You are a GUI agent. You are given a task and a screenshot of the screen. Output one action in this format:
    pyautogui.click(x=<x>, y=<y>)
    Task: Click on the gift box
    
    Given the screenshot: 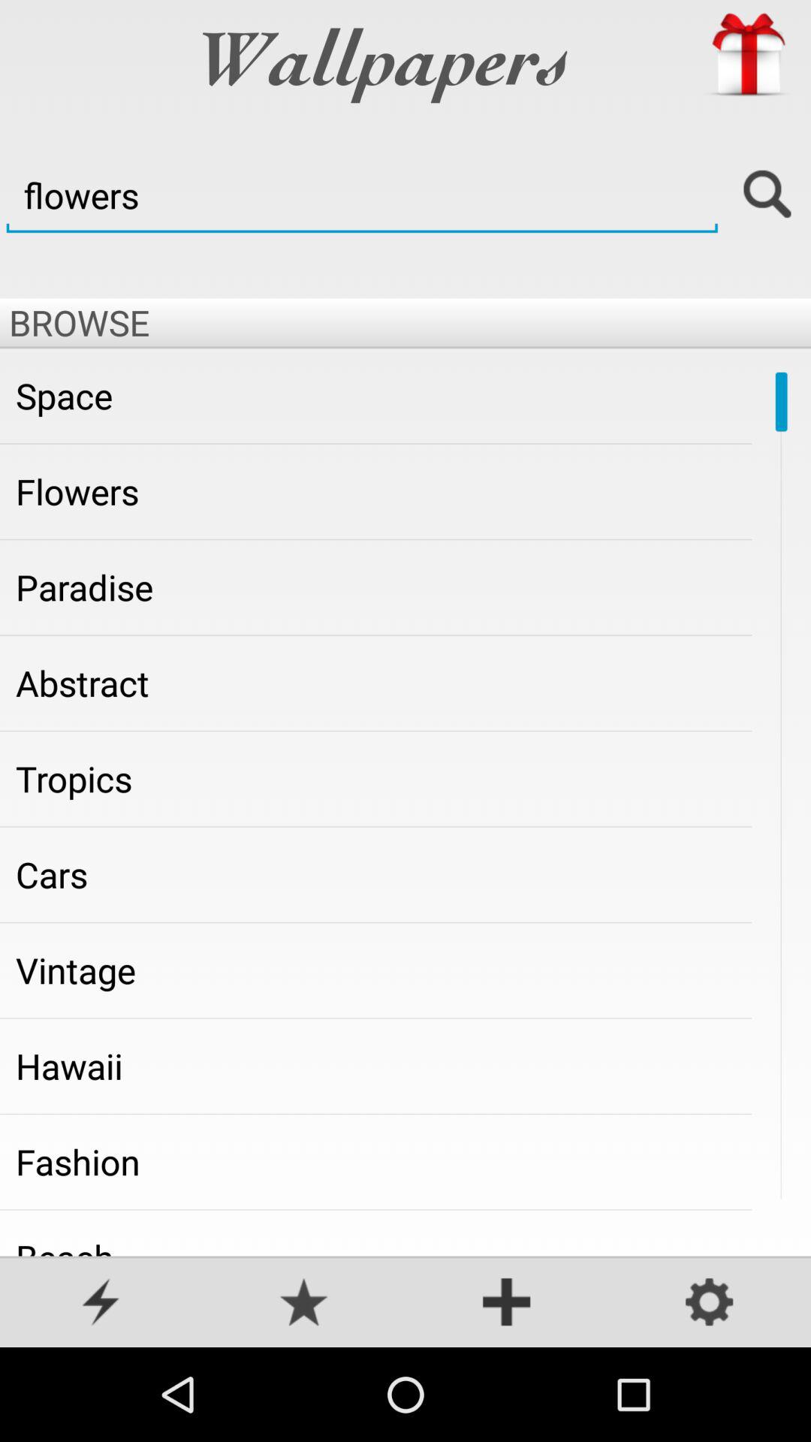 What is the action you would take?
    pyautogui.click(x=748, y=55)
    